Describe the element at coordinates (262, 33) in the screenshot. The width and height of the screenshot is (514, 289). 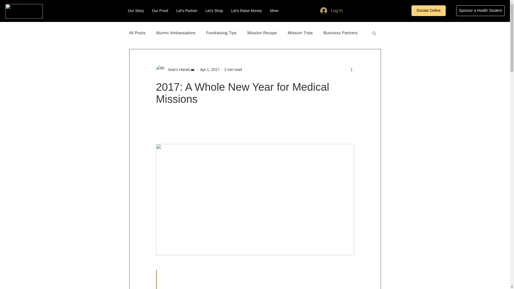
I see `Mission Recaps` at that location.